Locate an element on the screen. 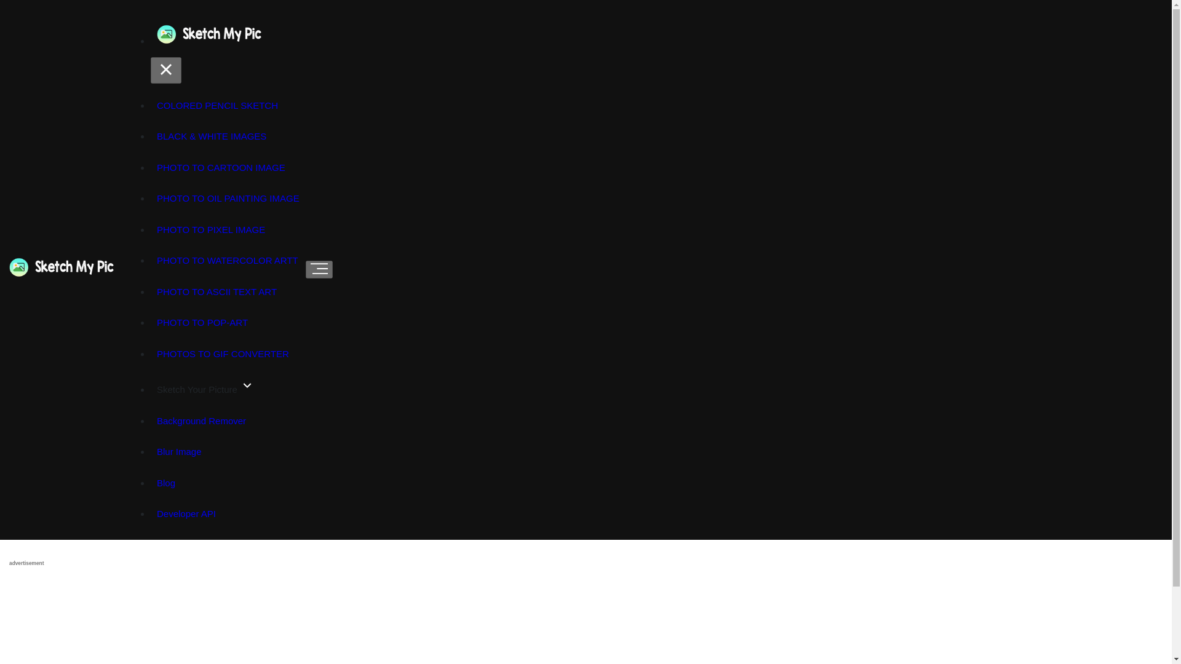 This screenshot has height=664, width=1181. Developer API is located at coordinates (186, 514).